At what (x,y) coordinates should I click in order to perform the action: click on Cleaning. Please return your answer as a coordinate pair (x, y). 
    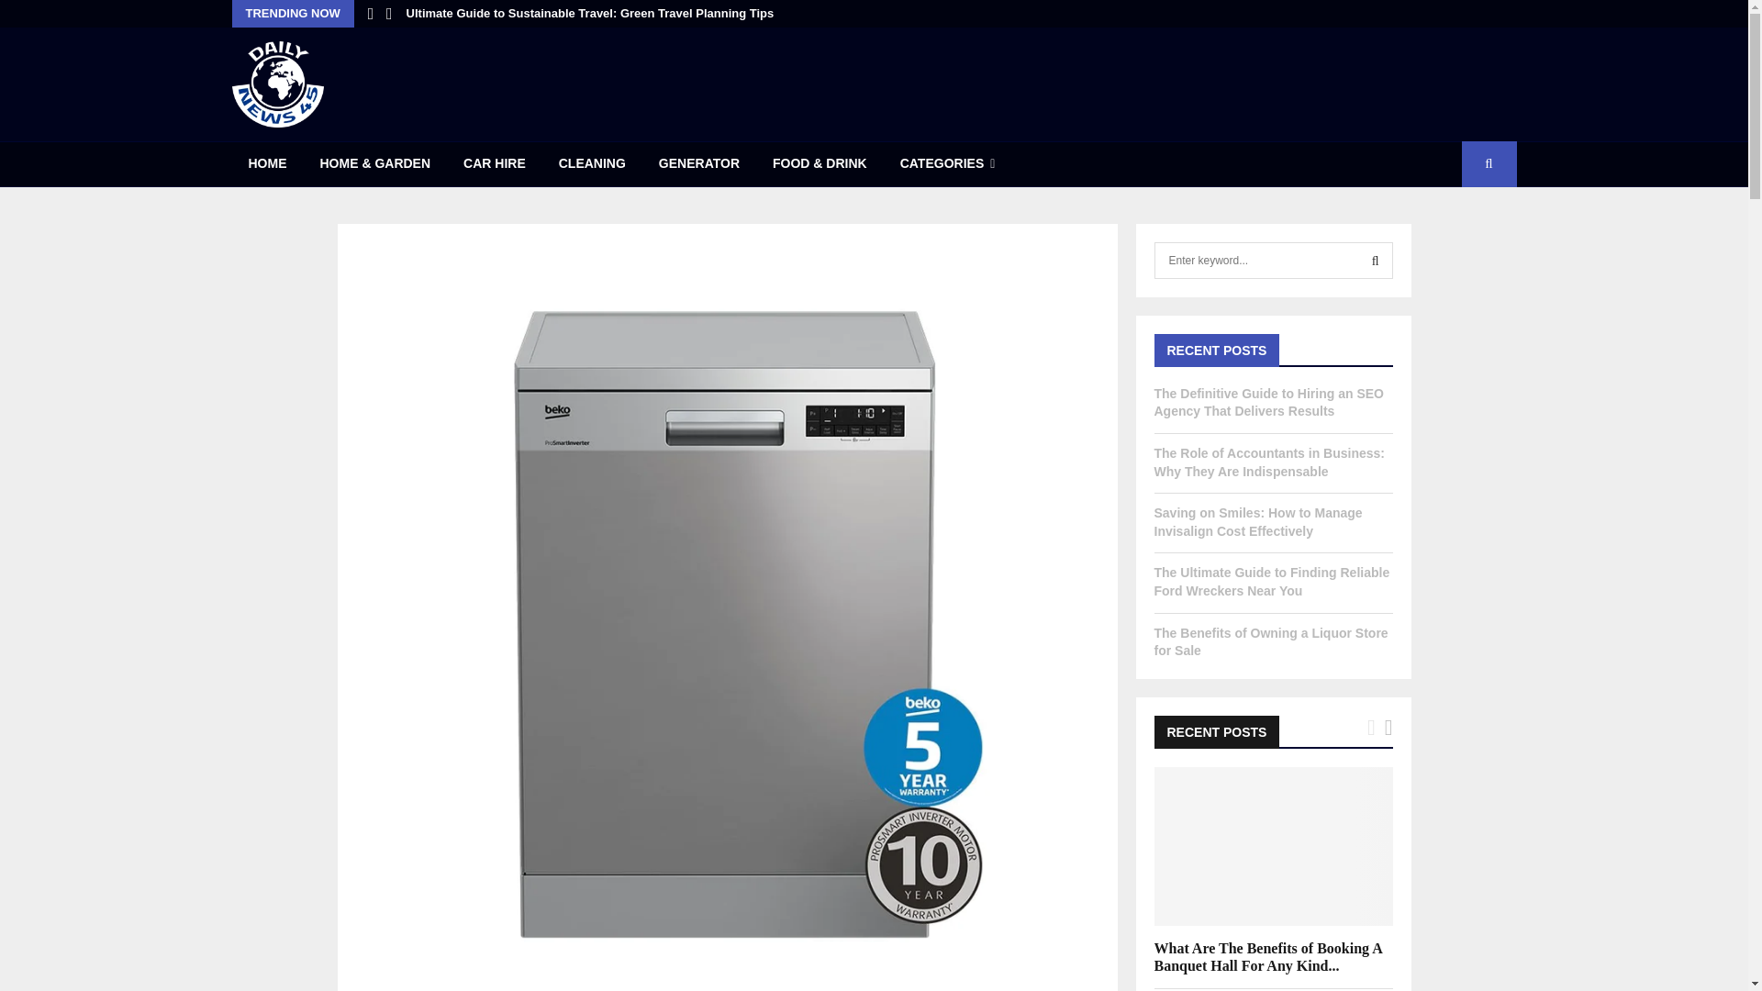
    Looking at the image, I should click on (593, 164).